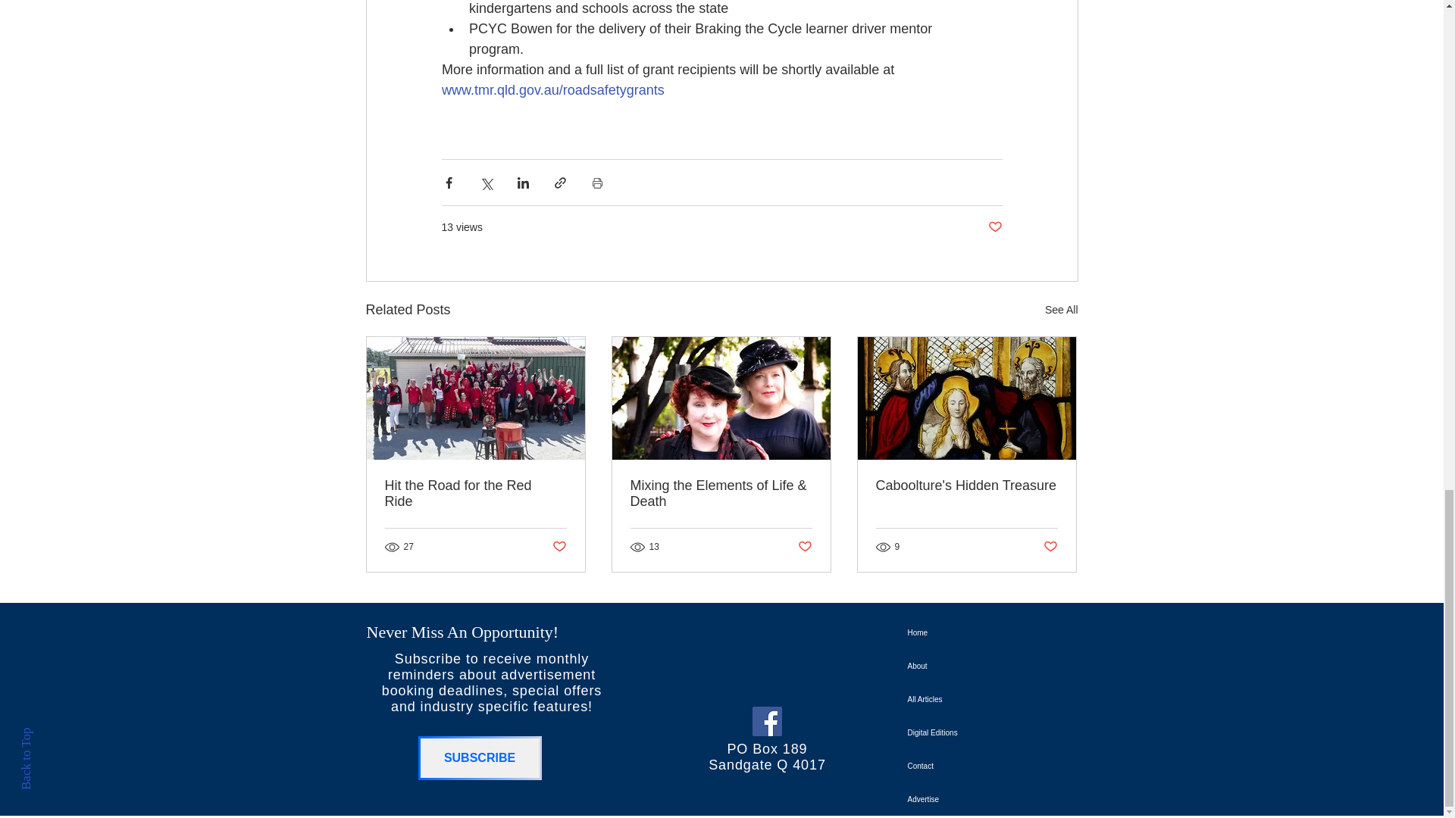 This screenshot has height=818, width=1455. I want to click on Post not marked as liked, so click(1050, 546).